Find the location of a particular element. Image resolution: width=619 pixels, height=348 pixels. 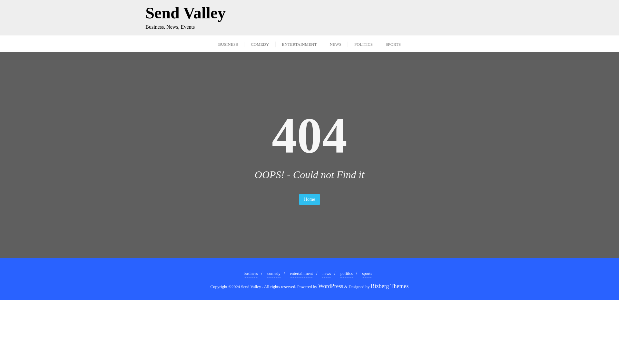

BUSINESS is located at coordinates (228, 44).